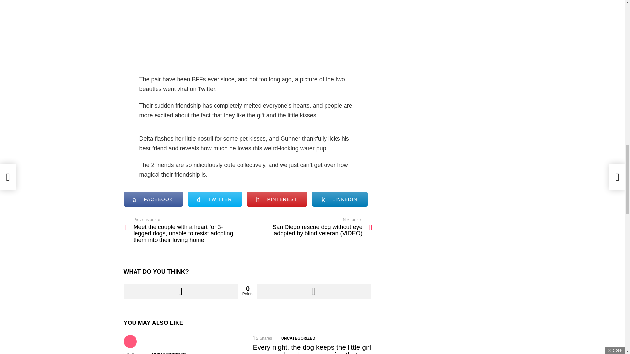 This screenshot has width=630, height=354. I want to click on LINKEDIN, so click(339, 199).